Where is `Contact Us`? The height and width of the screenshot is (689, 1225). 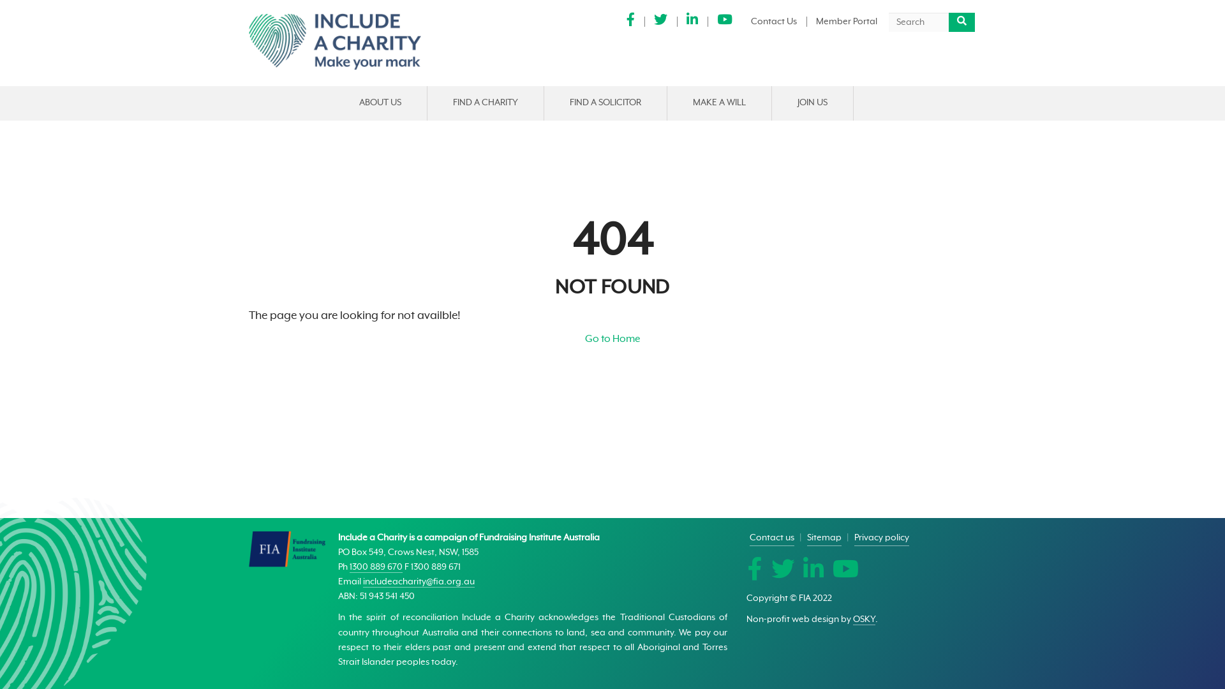
Contact Us is located at coordinates (779, 22).